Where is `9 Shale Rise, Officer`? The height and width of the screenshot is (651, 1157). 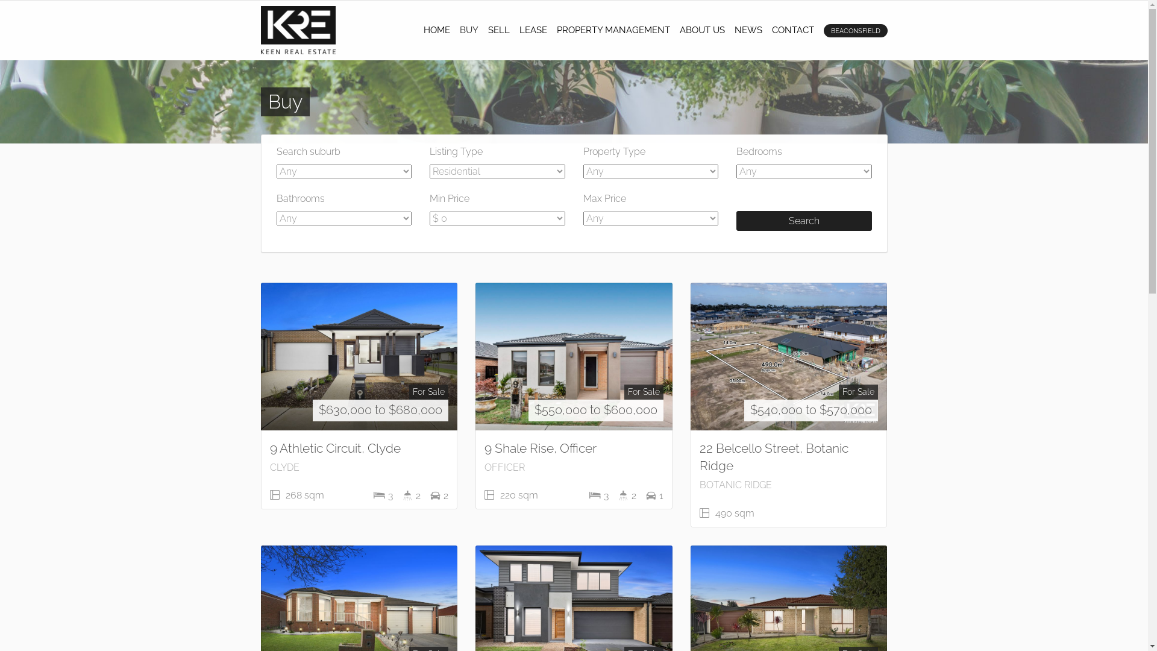
9 Shale Rise, Officer is located at coordinates (541, 448).